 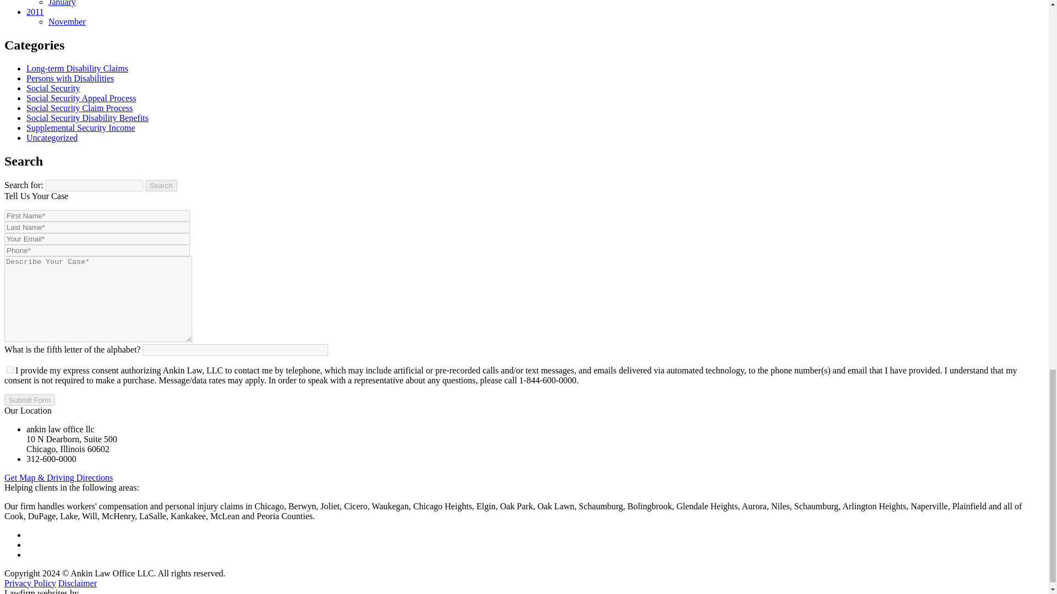 What do you see at coordinates (161, 185) in the screenshot?
I see `Search` at bounding box center [161, 185].